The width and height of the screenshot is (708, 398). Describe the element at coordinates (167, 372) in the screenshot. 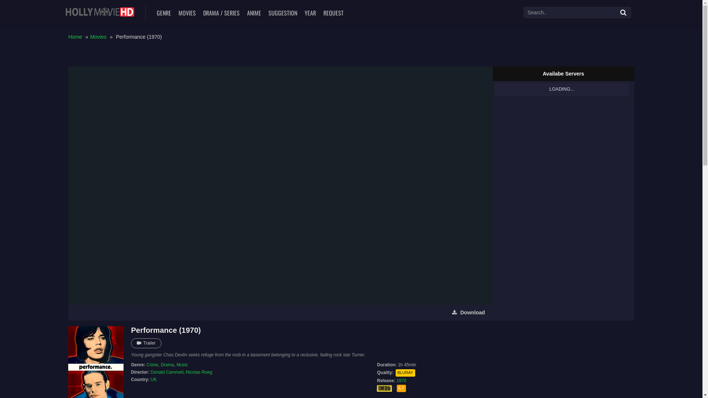

I see `Donald Cammell` at that location.